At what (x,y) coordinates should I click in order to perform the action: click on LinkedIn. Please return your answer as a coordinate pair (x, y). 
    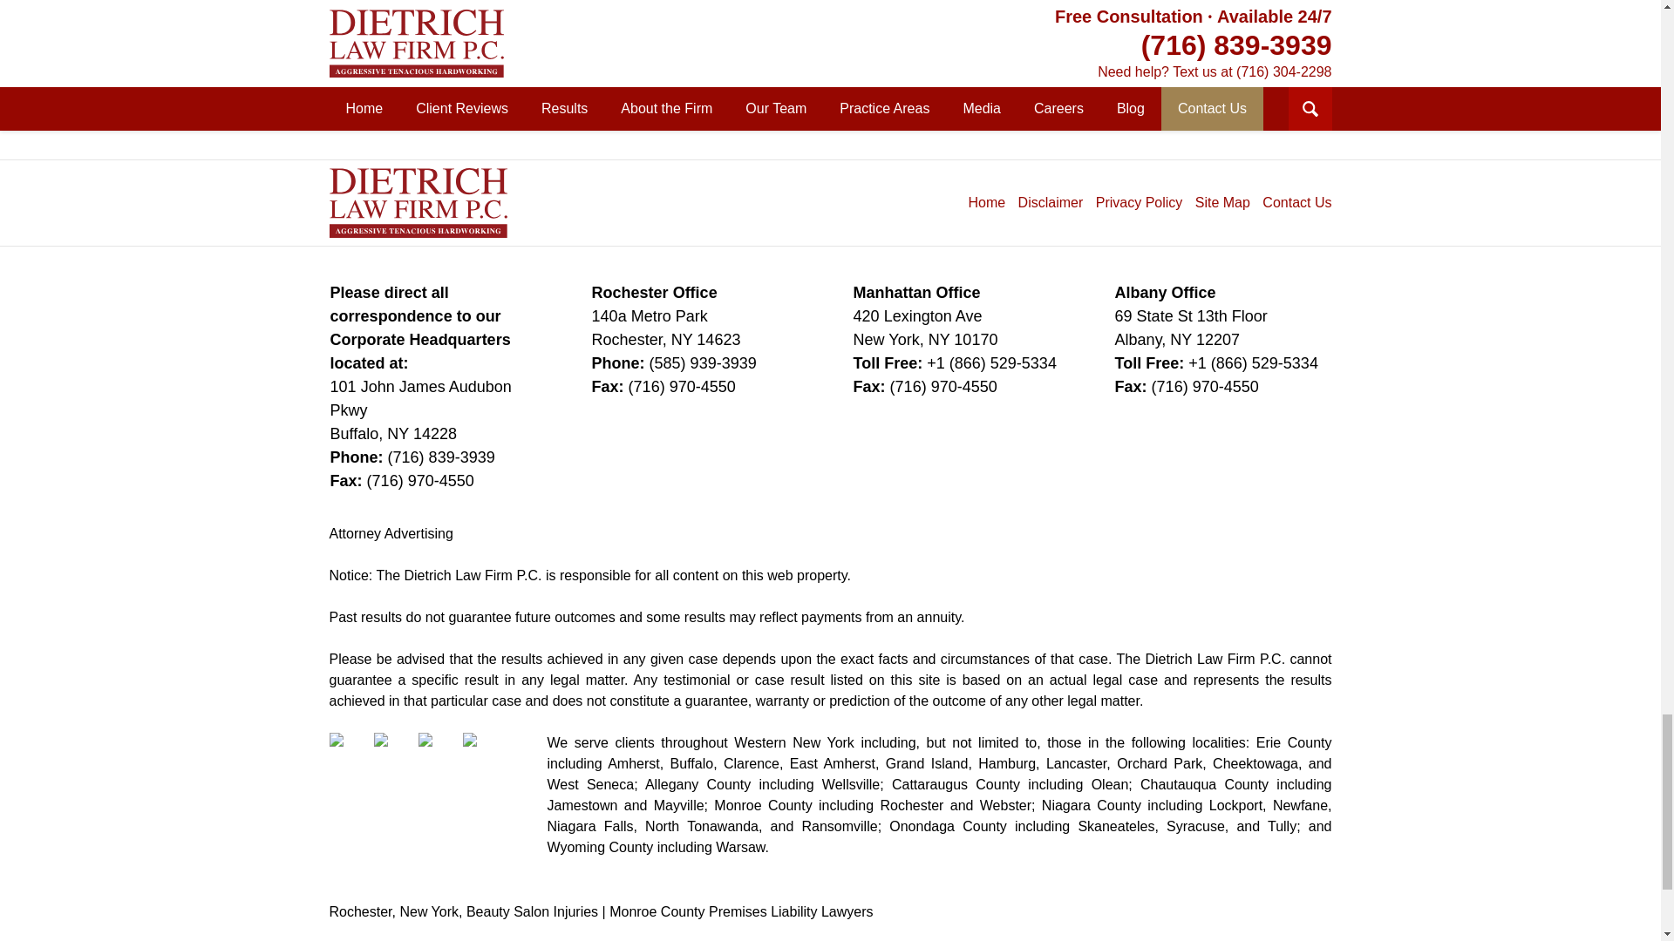
    Looking at the image, I should click on (439, 753).